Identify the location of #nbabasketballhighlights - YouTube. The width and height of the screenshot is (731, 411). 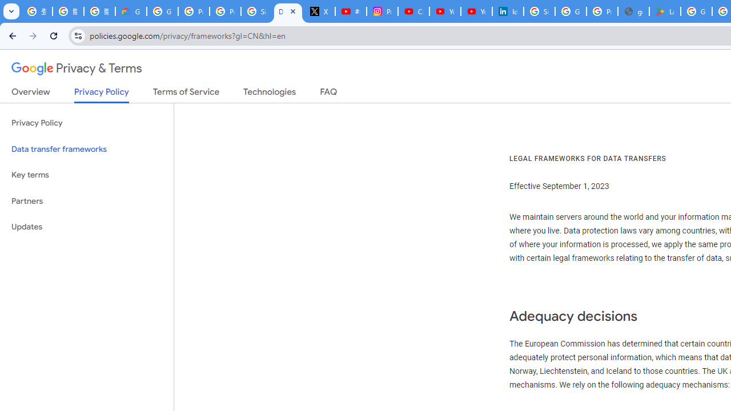
(351, 11).